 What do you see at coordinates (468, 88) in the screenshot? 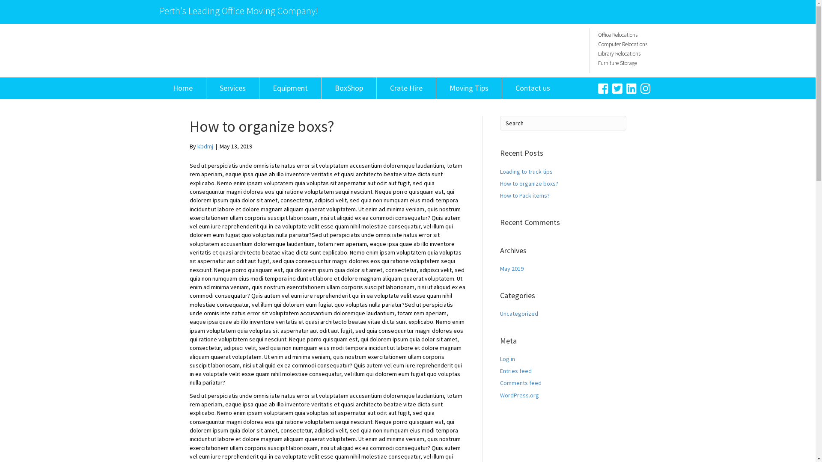
I see `Moving Tips` at bounding box center [468, 88].